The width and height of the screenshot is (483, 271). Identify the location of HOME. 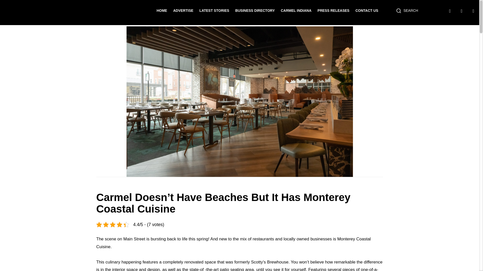
(162, 10).